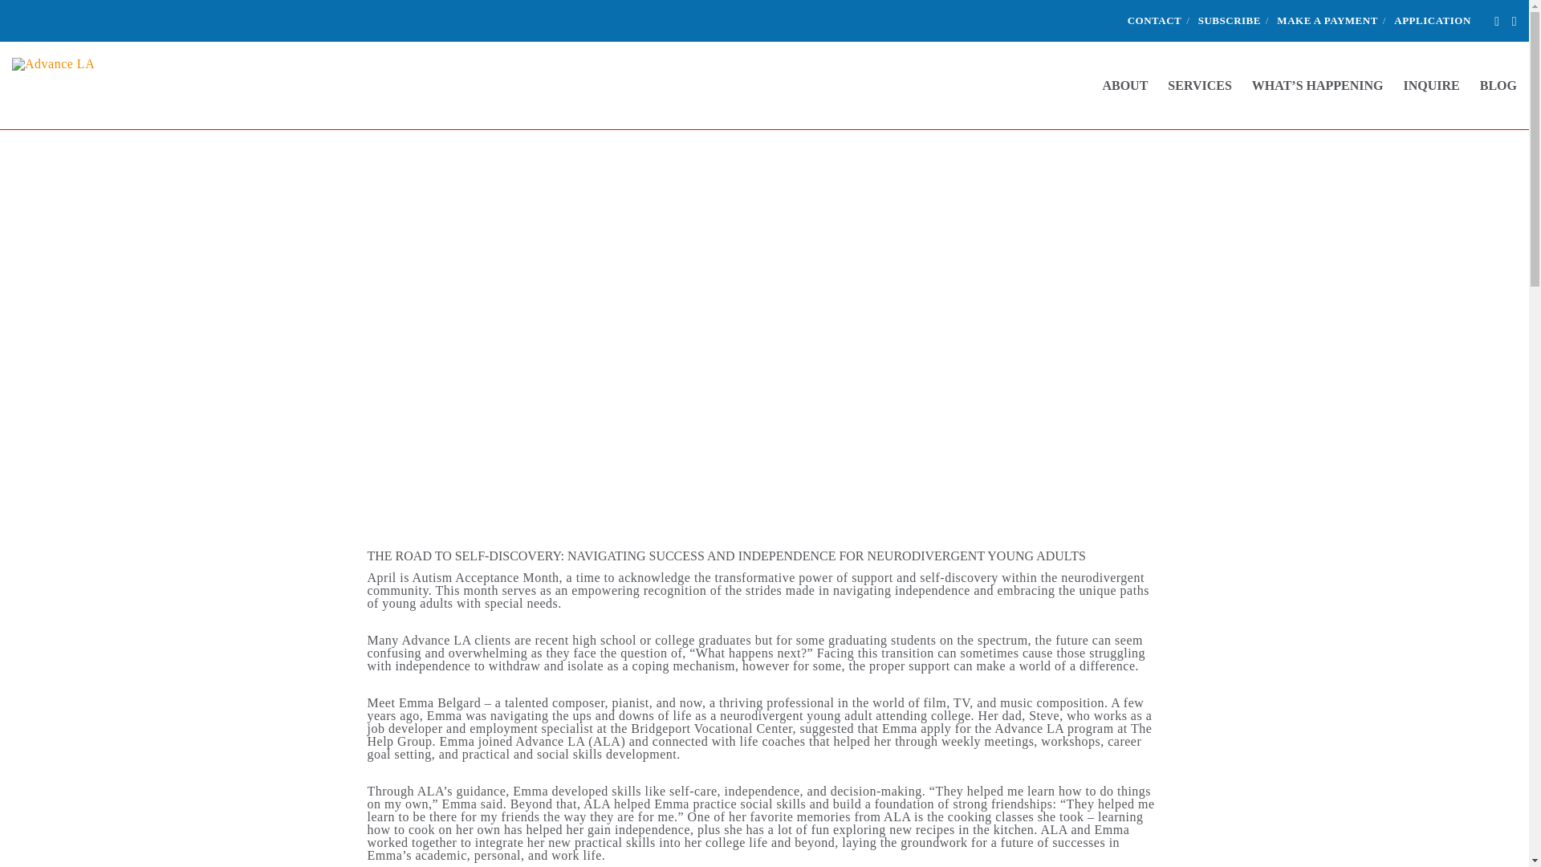 The image size is (1541, 867). What do you see at coordinates (1514, 21) in the screenshot?
I see `Instagram` at bounding box center [1514, 21].